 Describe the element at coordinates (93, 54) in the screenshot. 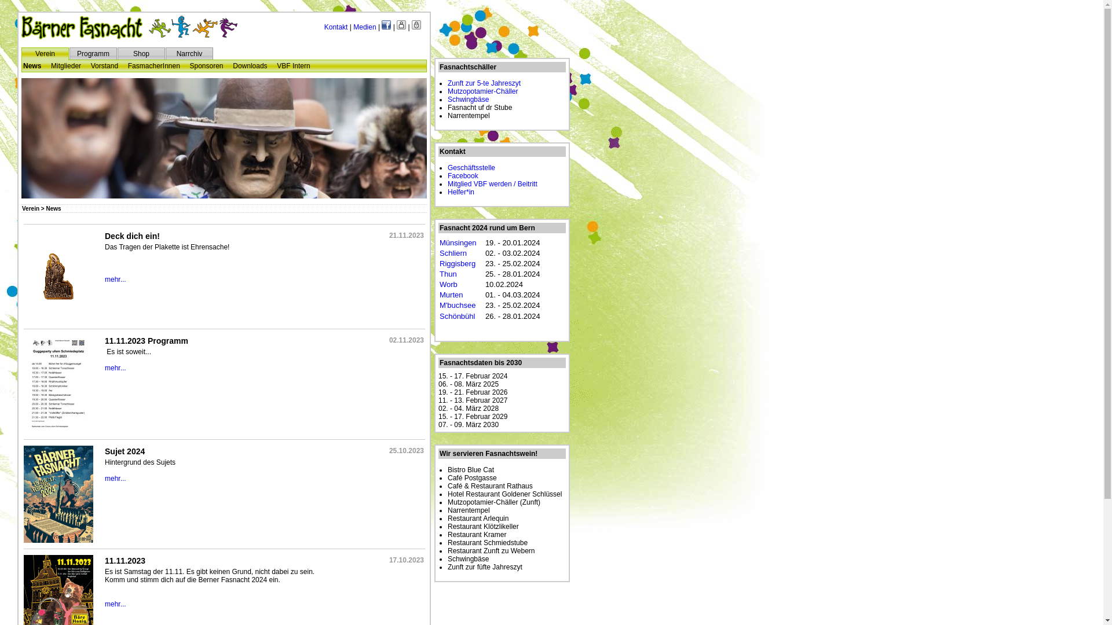

I see `Programm` at that location.